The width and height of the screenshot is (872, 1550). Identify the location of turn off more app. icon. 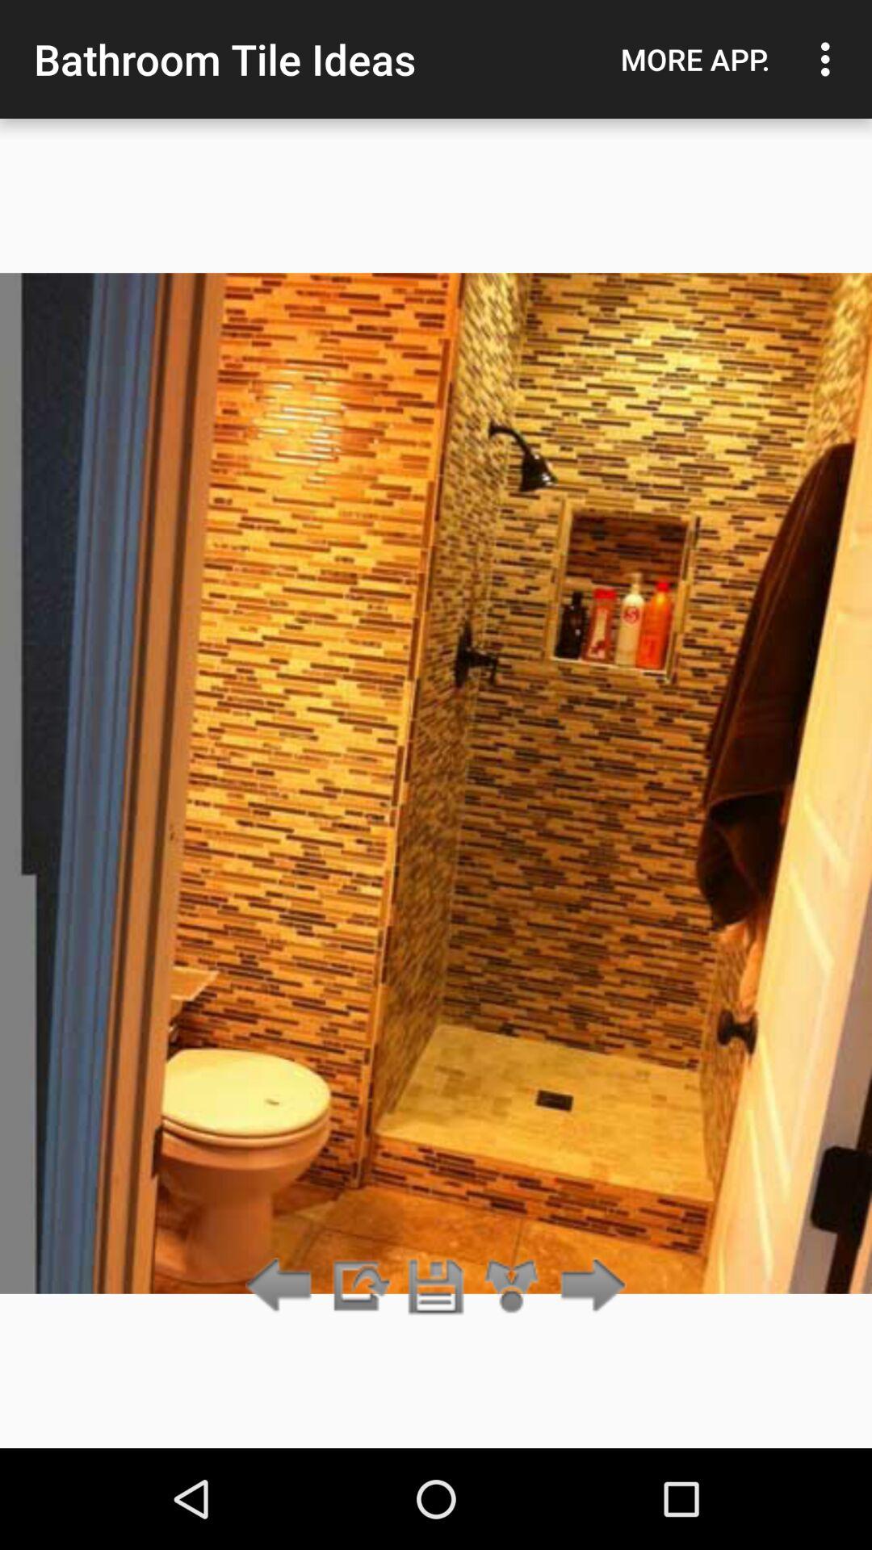
(695, 59).